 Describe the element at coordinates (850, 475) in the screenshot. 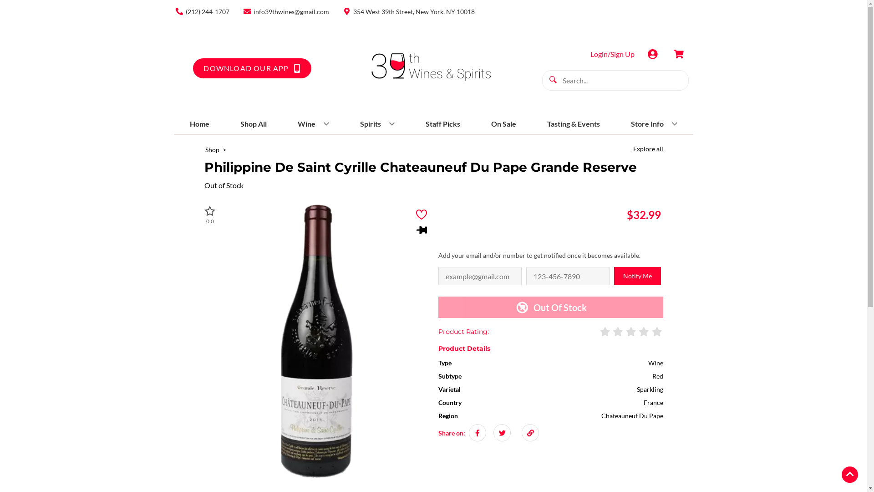

I see `Up Button` at that location.